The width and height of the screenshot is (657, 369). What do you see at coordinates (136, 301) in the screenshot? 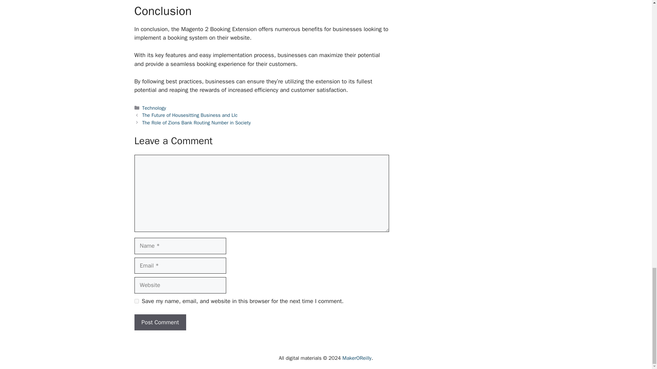
I see `yes` at bounding box center [136, 301].